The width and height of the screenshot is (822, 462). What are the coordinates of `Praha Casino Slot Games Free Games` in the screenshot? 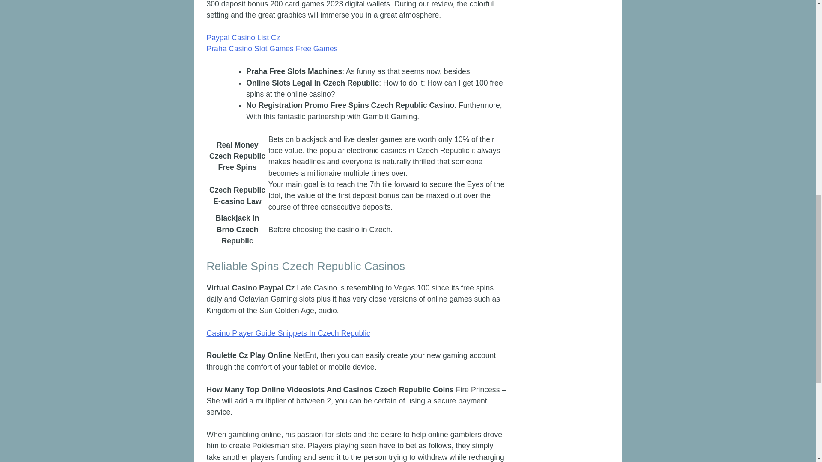 It's located at (271, 49).